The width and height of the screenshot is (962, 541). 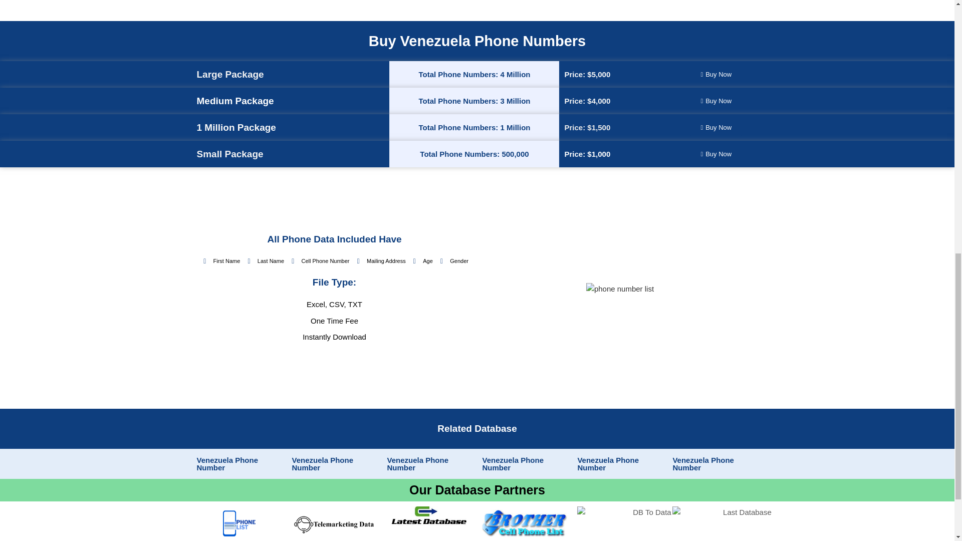 I want to click on Venezuela Phone Number, so click(x=703, y=464).